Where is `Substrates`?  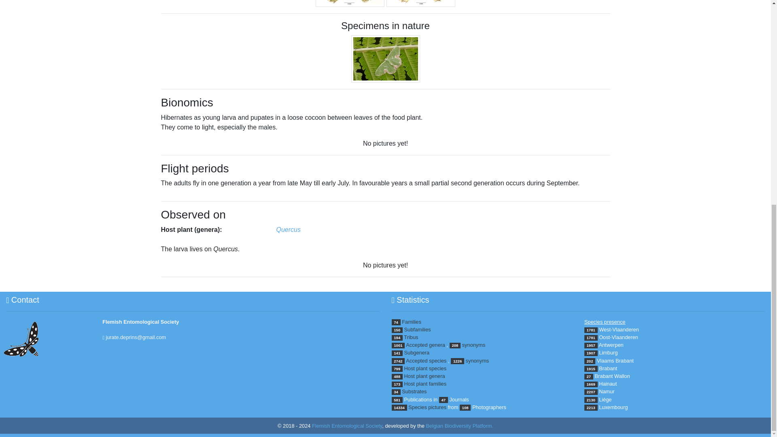
Substrates is located at coordinates (414, 392).